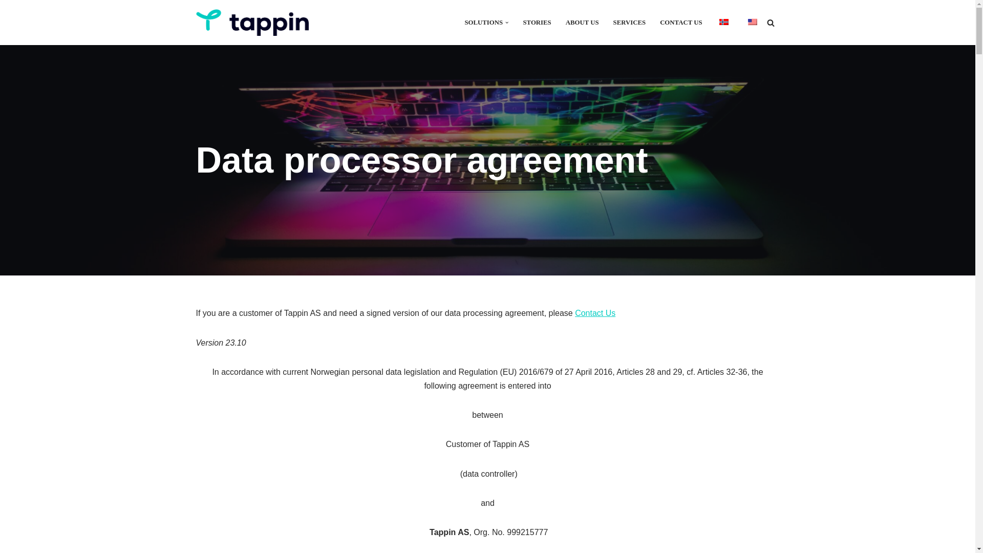 The width and height of the screenshot is (983, 553). What do you see at coordinates (483, 23) in the screenshot?
I see `SOLUTIONS` at bounding box center [483, 23].